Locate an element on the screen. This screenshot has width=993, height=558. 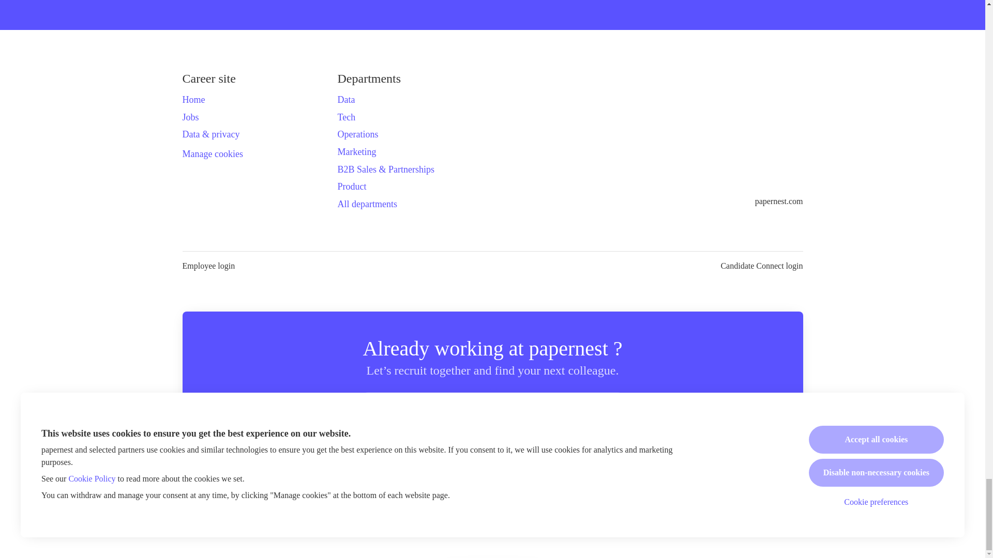
Julien Guiard is located at coordinates (569, 461).